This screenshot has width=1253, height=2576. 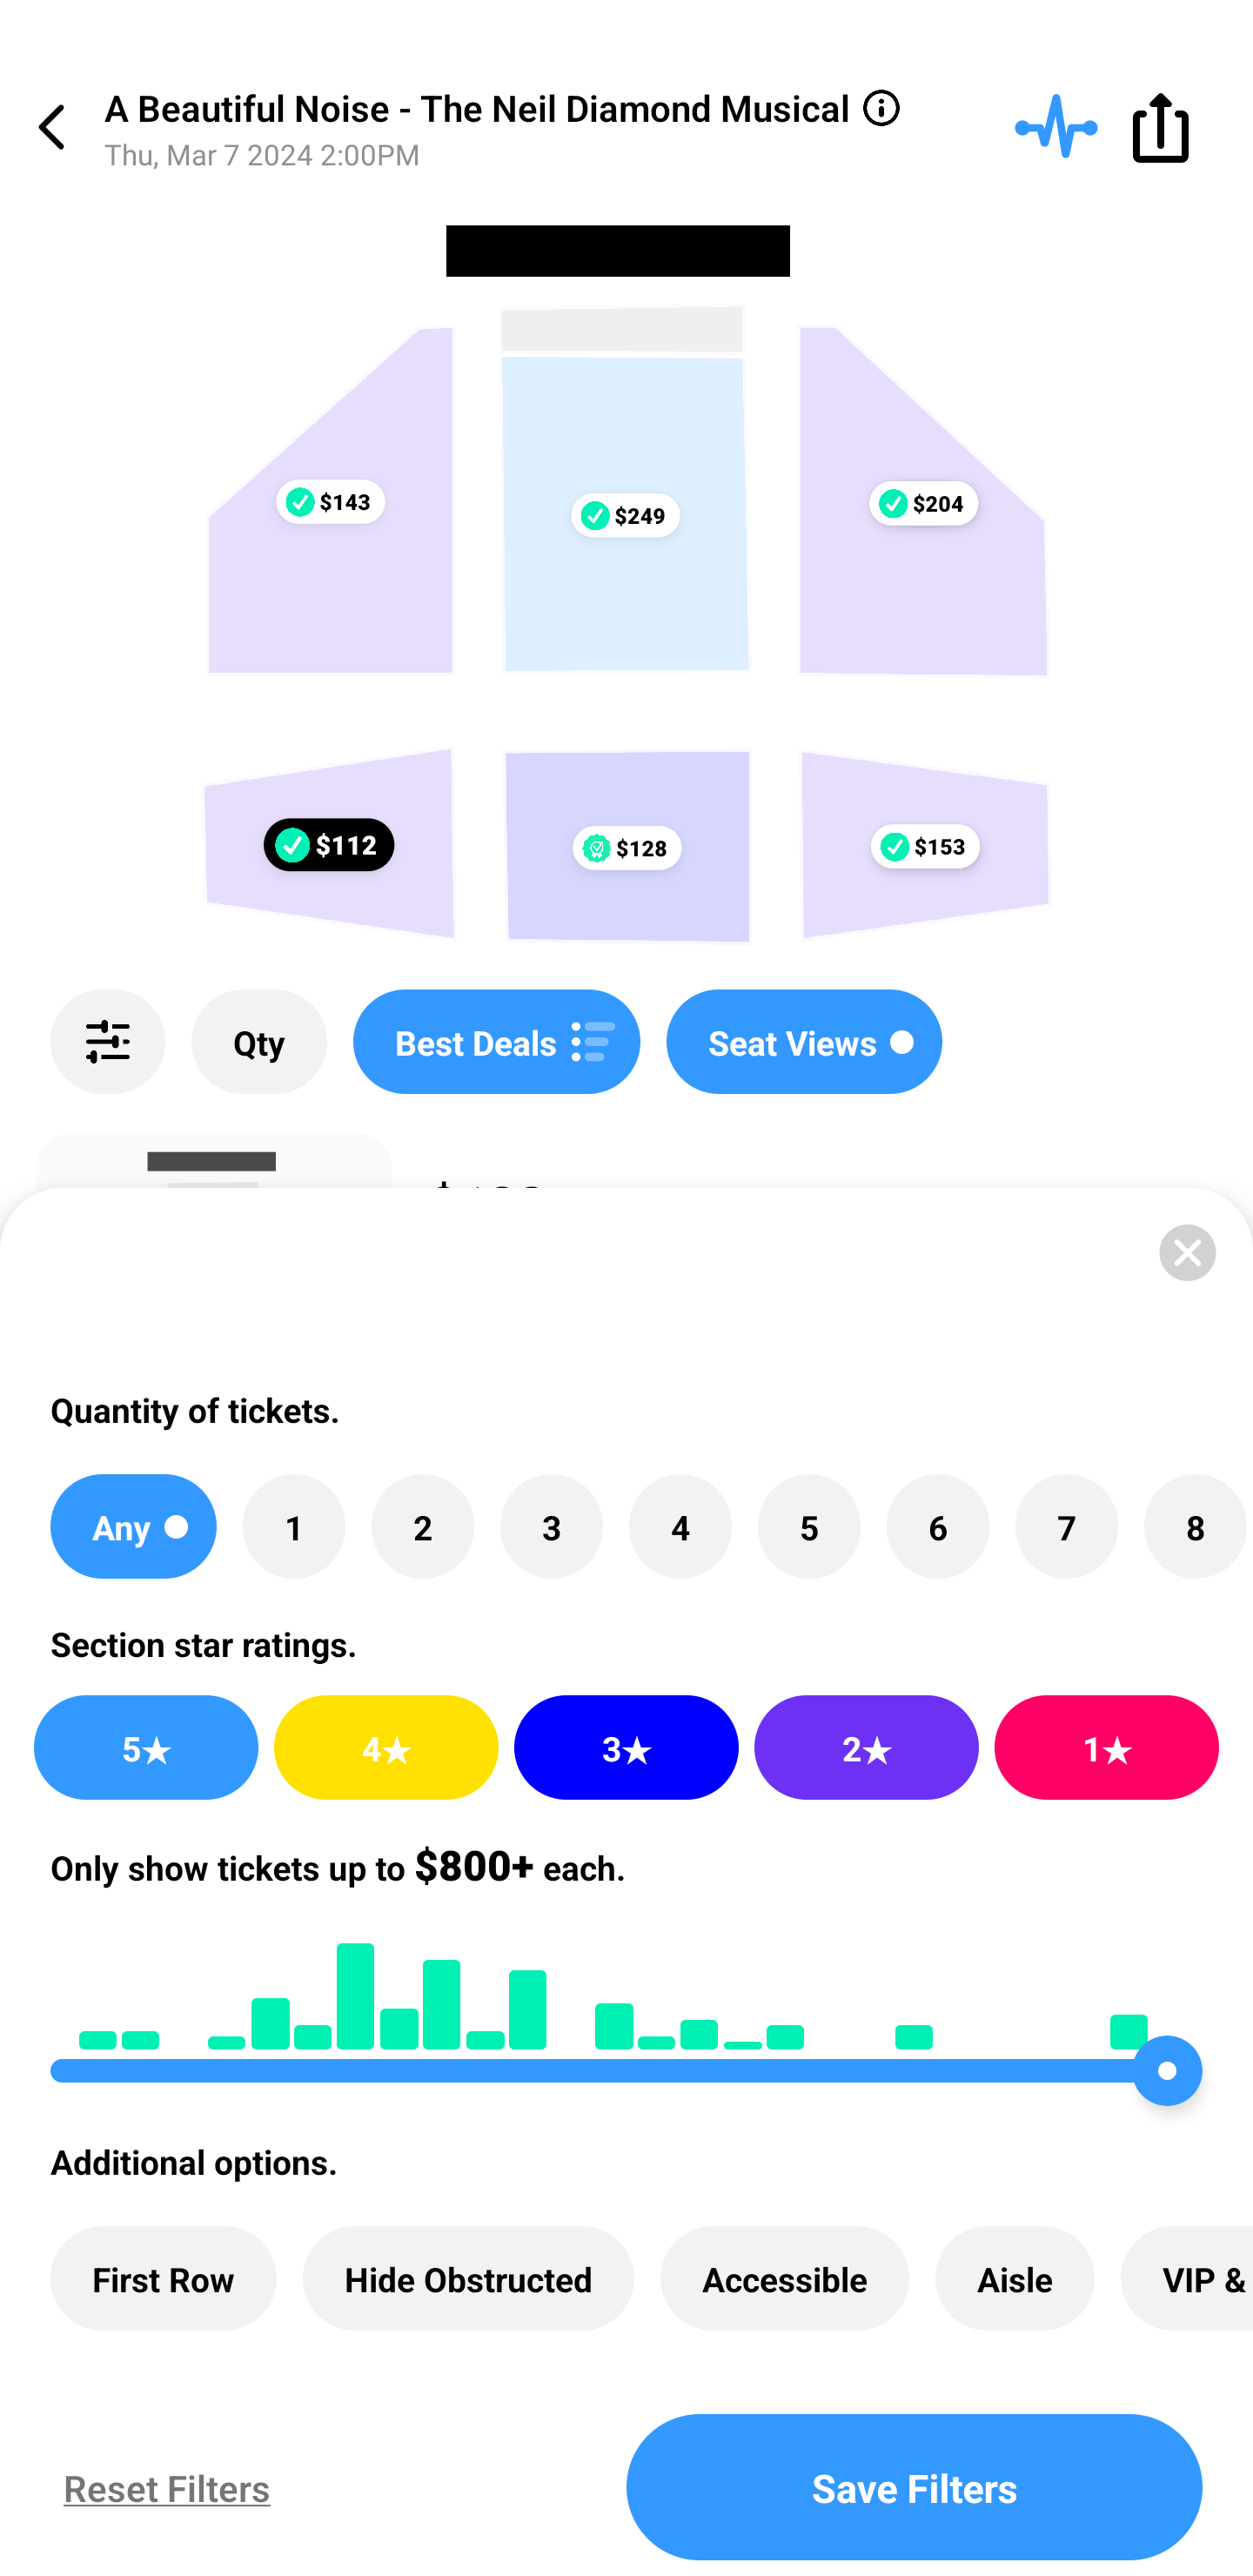 What do you see at coordinates (938, 1526) in the screenshot?
I see `6` at bounding box center [938, 1526].